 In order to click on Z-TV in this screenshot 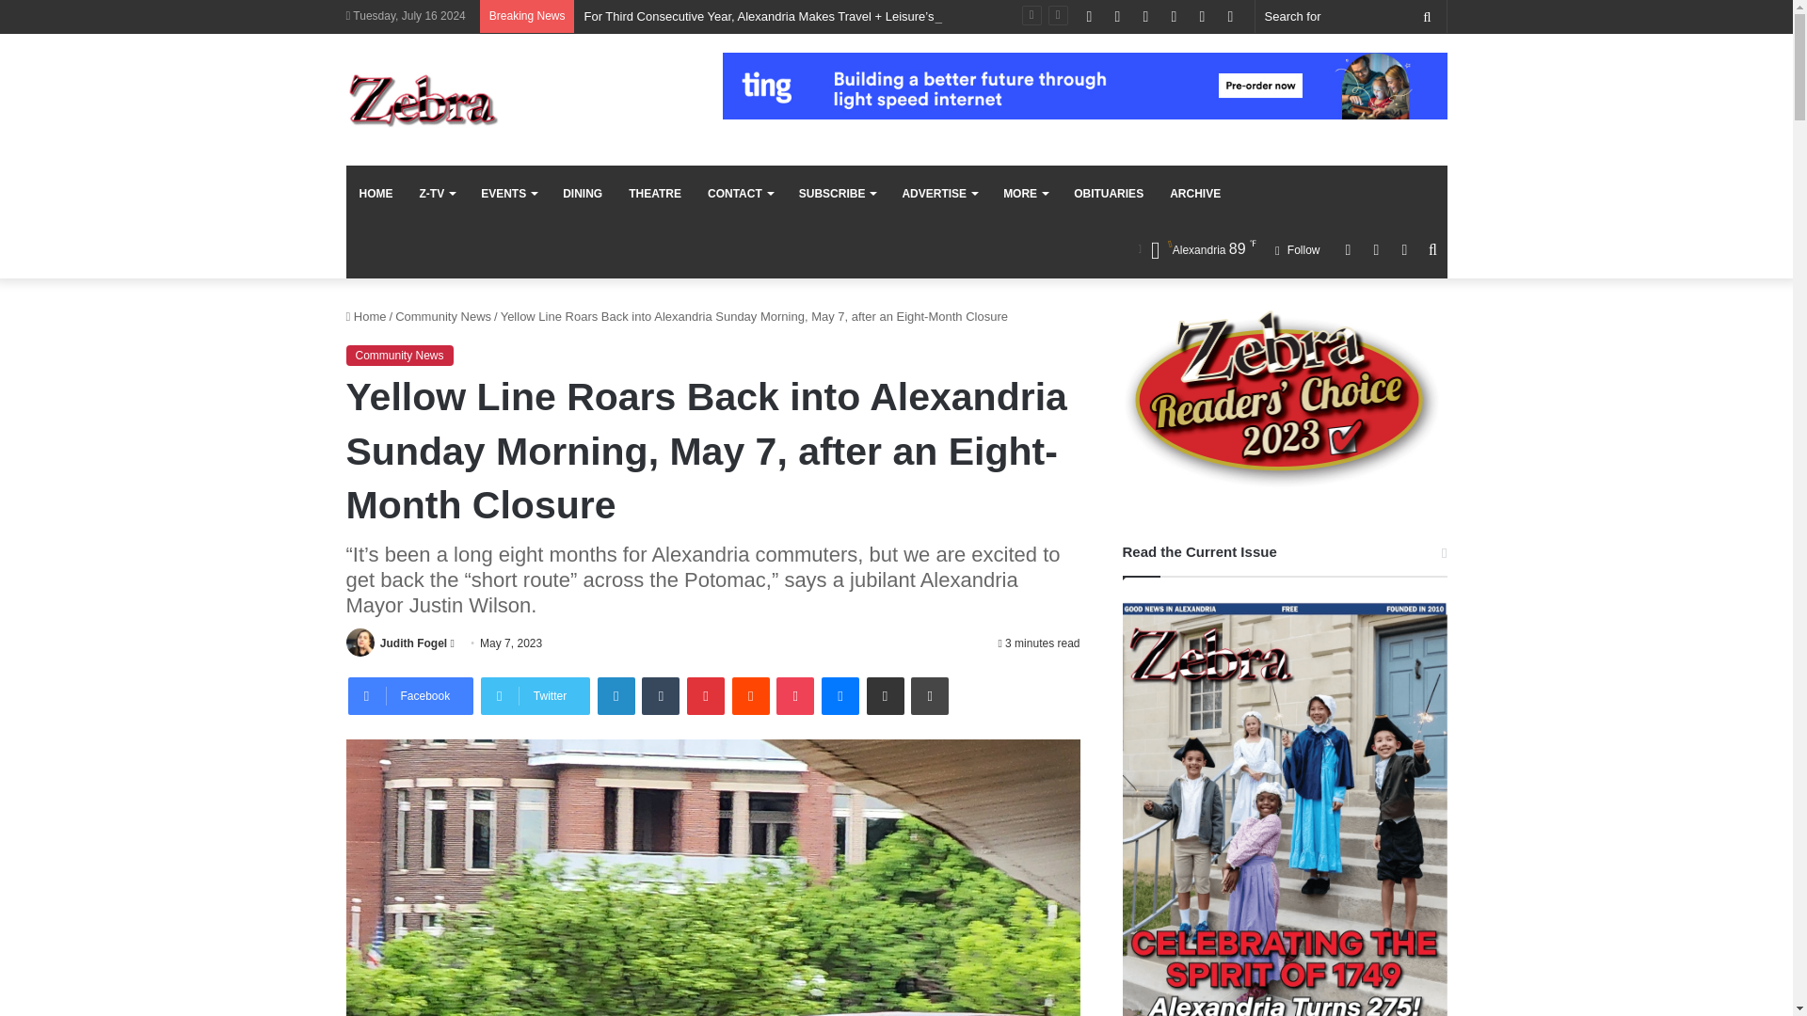, I will do `click(437, 194)`.